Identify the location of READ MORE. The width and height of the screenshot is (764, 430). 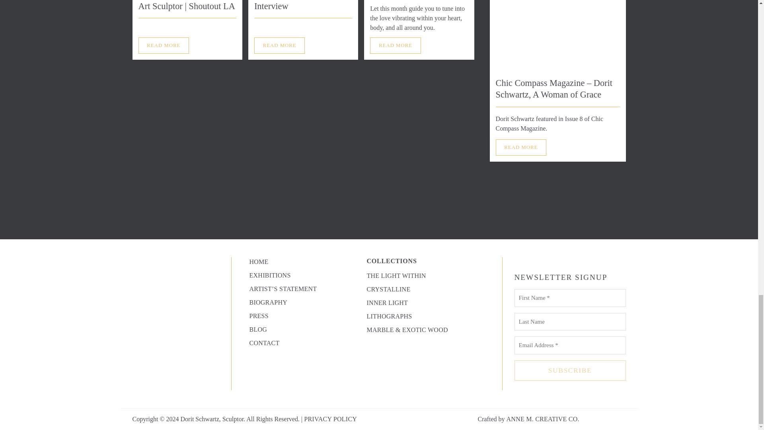
(279, 45).